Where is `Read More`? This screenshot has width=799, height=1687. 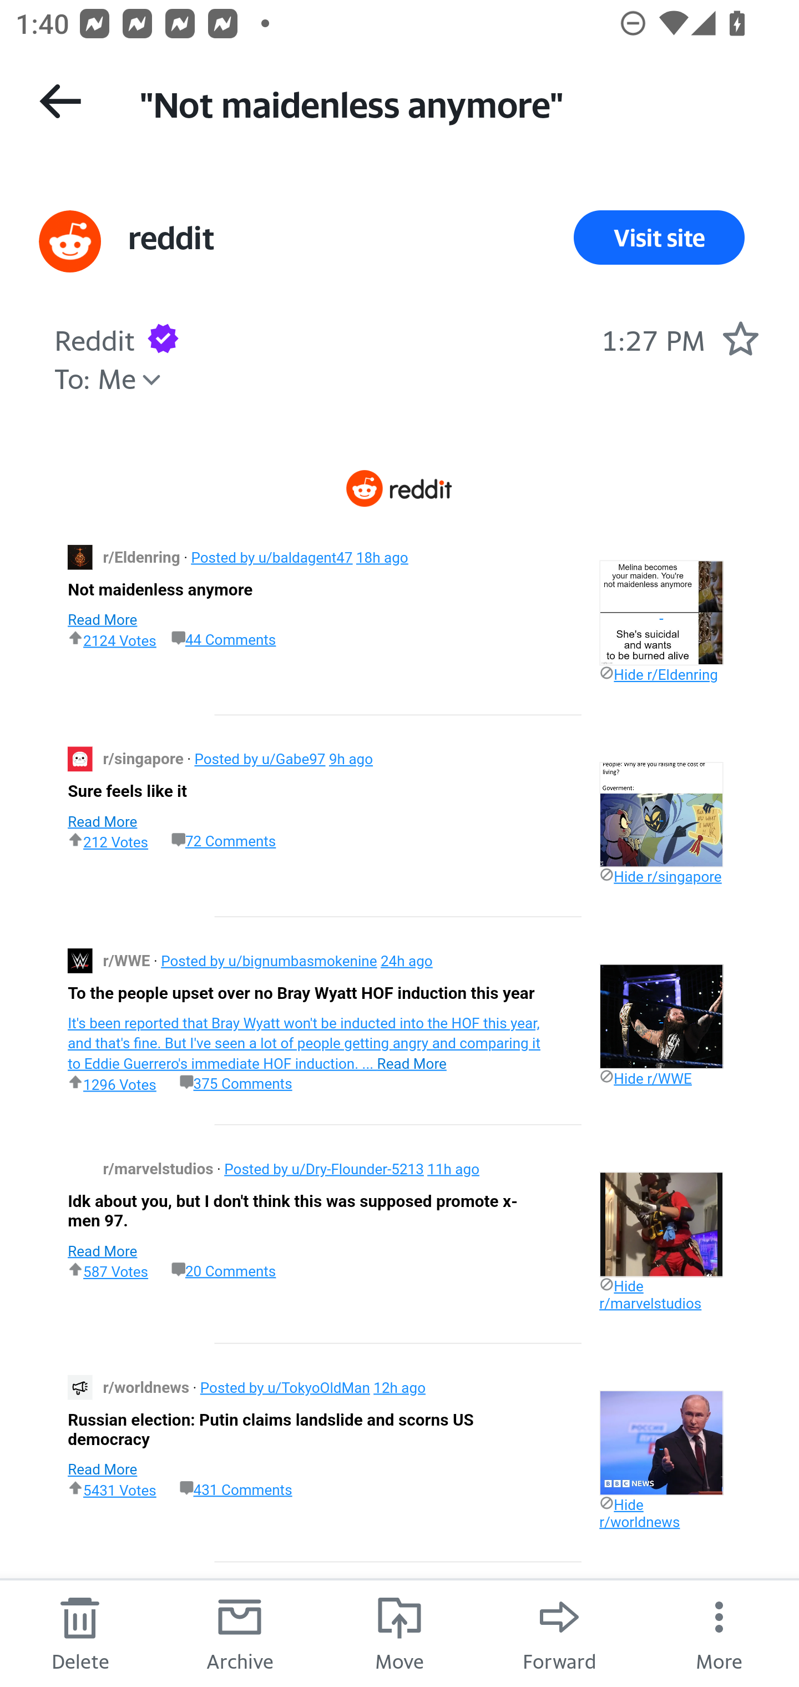 Read More is located at coordinates (102, 619).